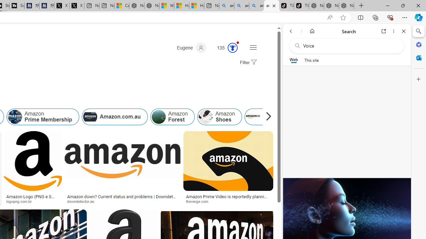 The image size is (426, 239). I want to click on Customize, so click(419, 79).